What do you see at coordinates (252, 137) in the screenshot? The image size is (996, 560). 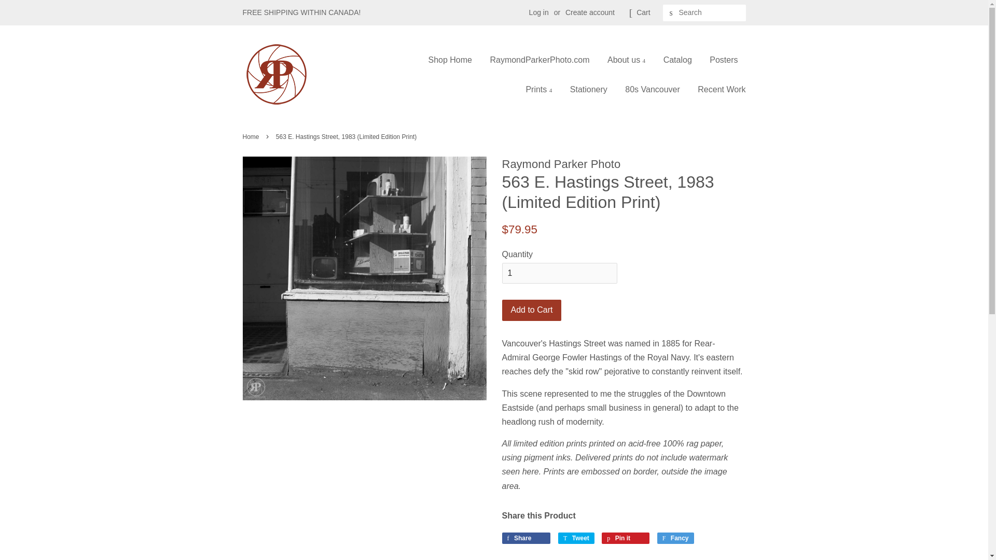 I see `Back to the frontpage` at bounding box center [252, 137].